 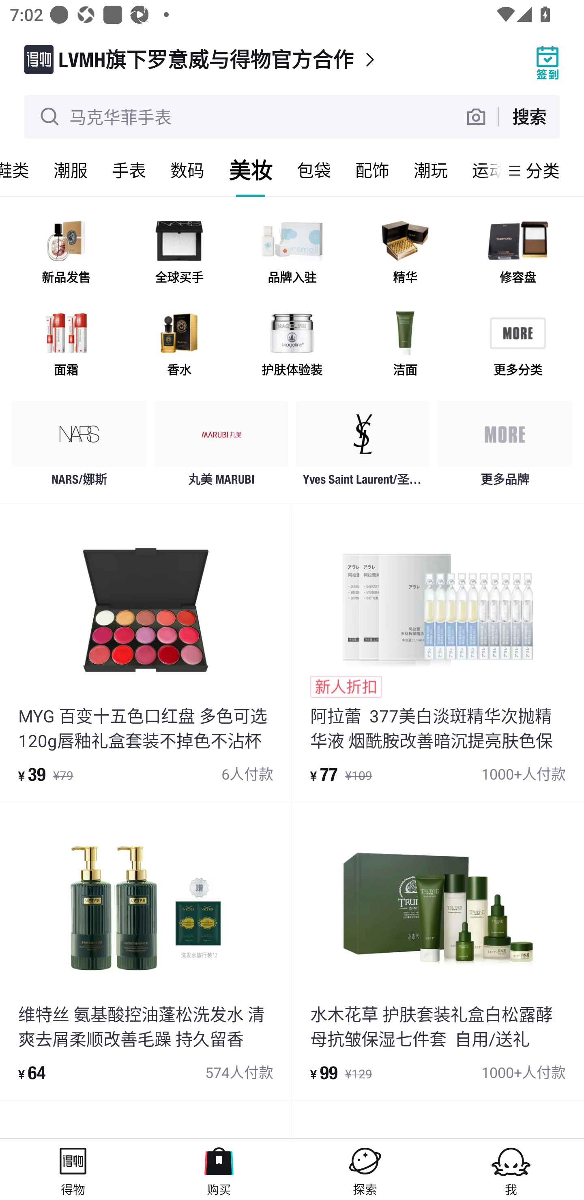 What do you see at coordinates (129, 170) in the screenshot?
I see `手表` at bounding box center [129, 170].